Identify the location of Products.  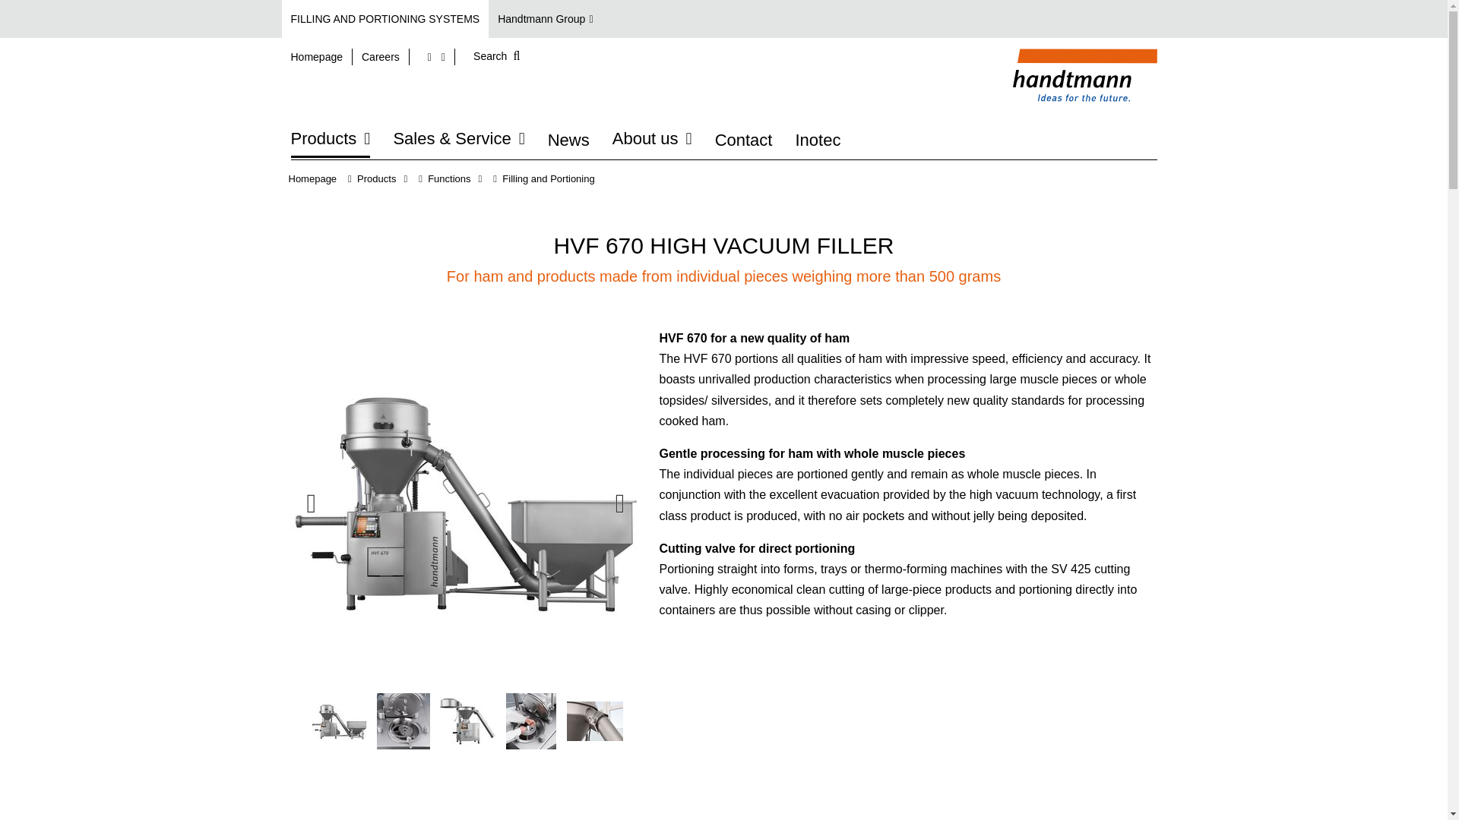
(330, 138).